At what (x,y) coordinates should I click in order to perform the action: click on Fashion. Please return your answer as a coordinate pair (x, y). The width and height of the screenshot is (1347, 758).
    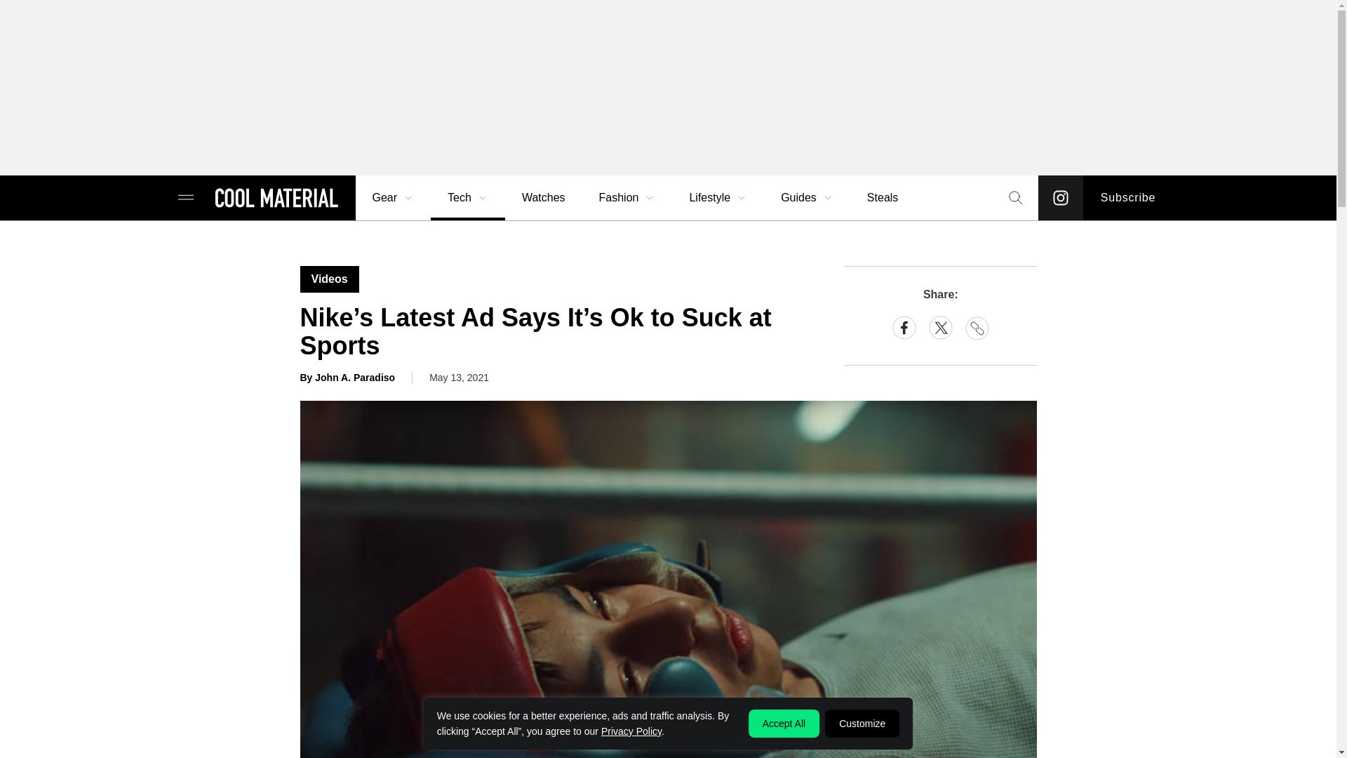
    Looking at the image, I should click on (627, 198).